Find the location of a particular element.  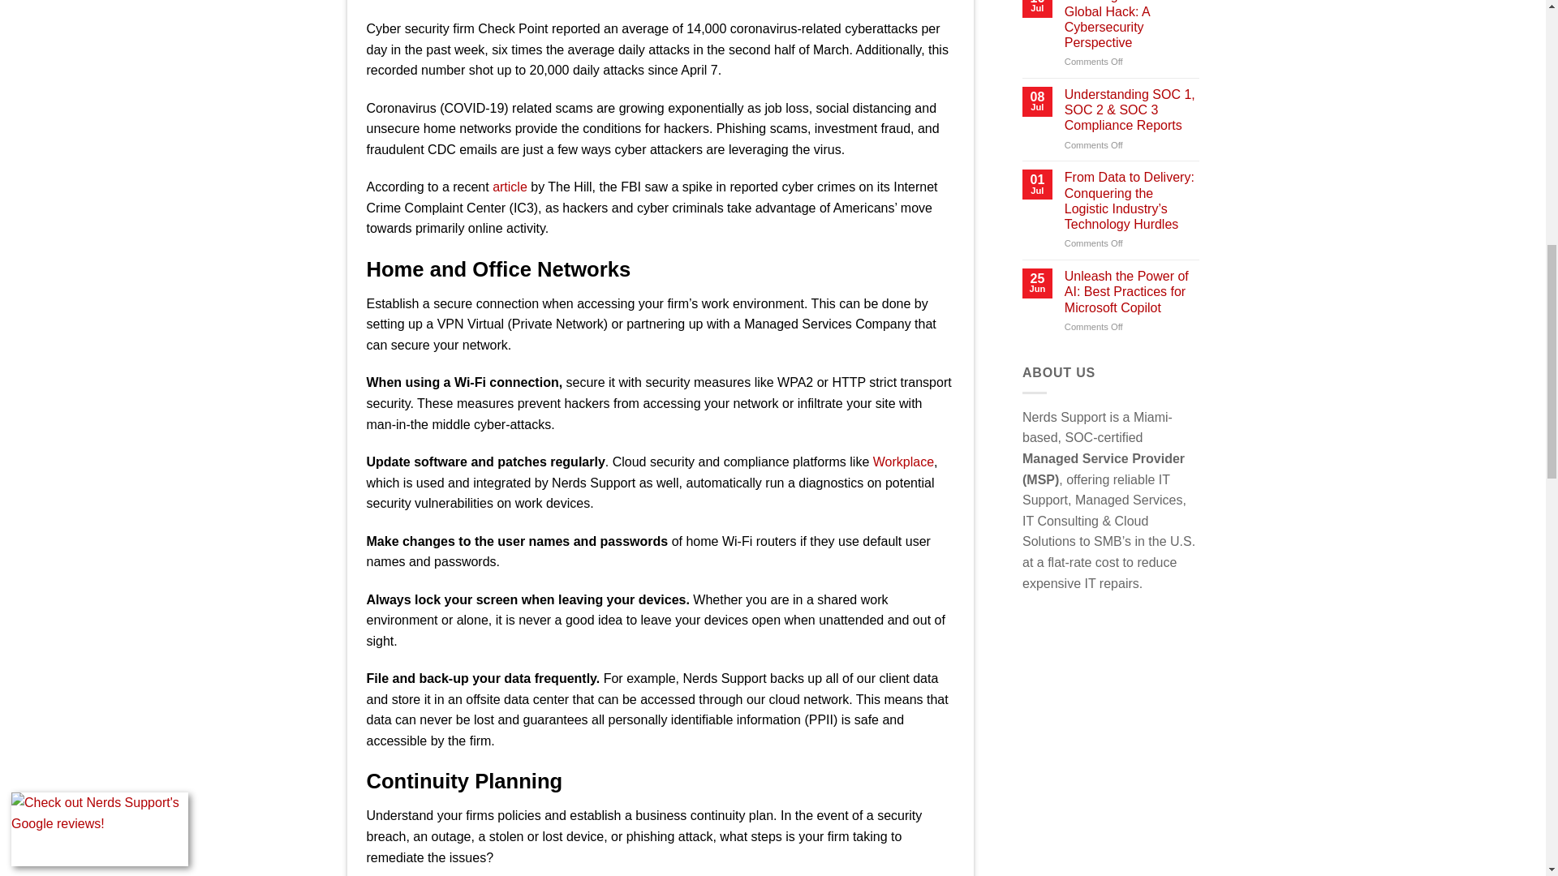

Unveiling the CDK Global Hack: A Cybersecurity Perspective is located at coordinates (1131, 24).